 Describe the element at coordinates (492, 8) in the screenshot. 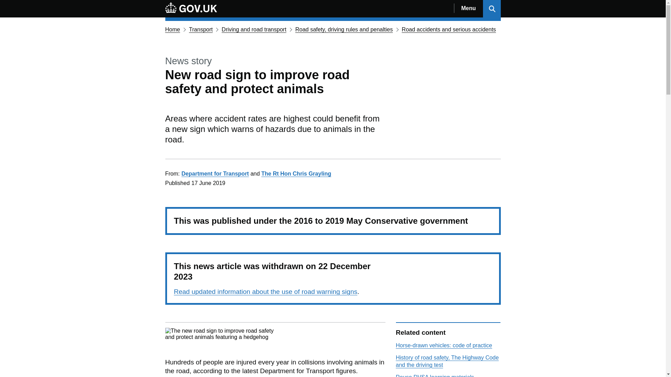

I see `Search GOV.UK` at that location.